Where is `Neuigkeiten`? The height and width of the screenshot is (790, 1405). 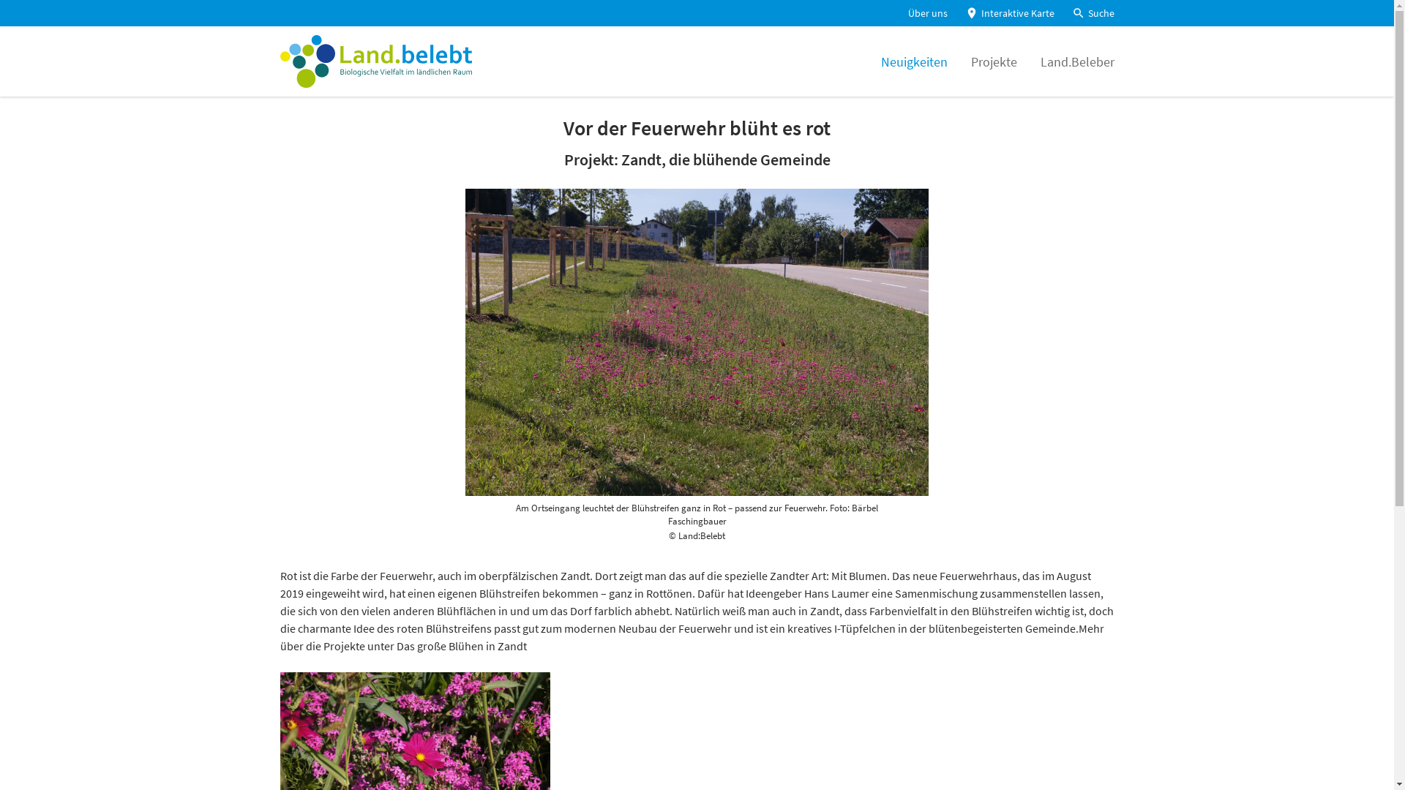 Neuigkeiten is located at coordinates (915, 61).